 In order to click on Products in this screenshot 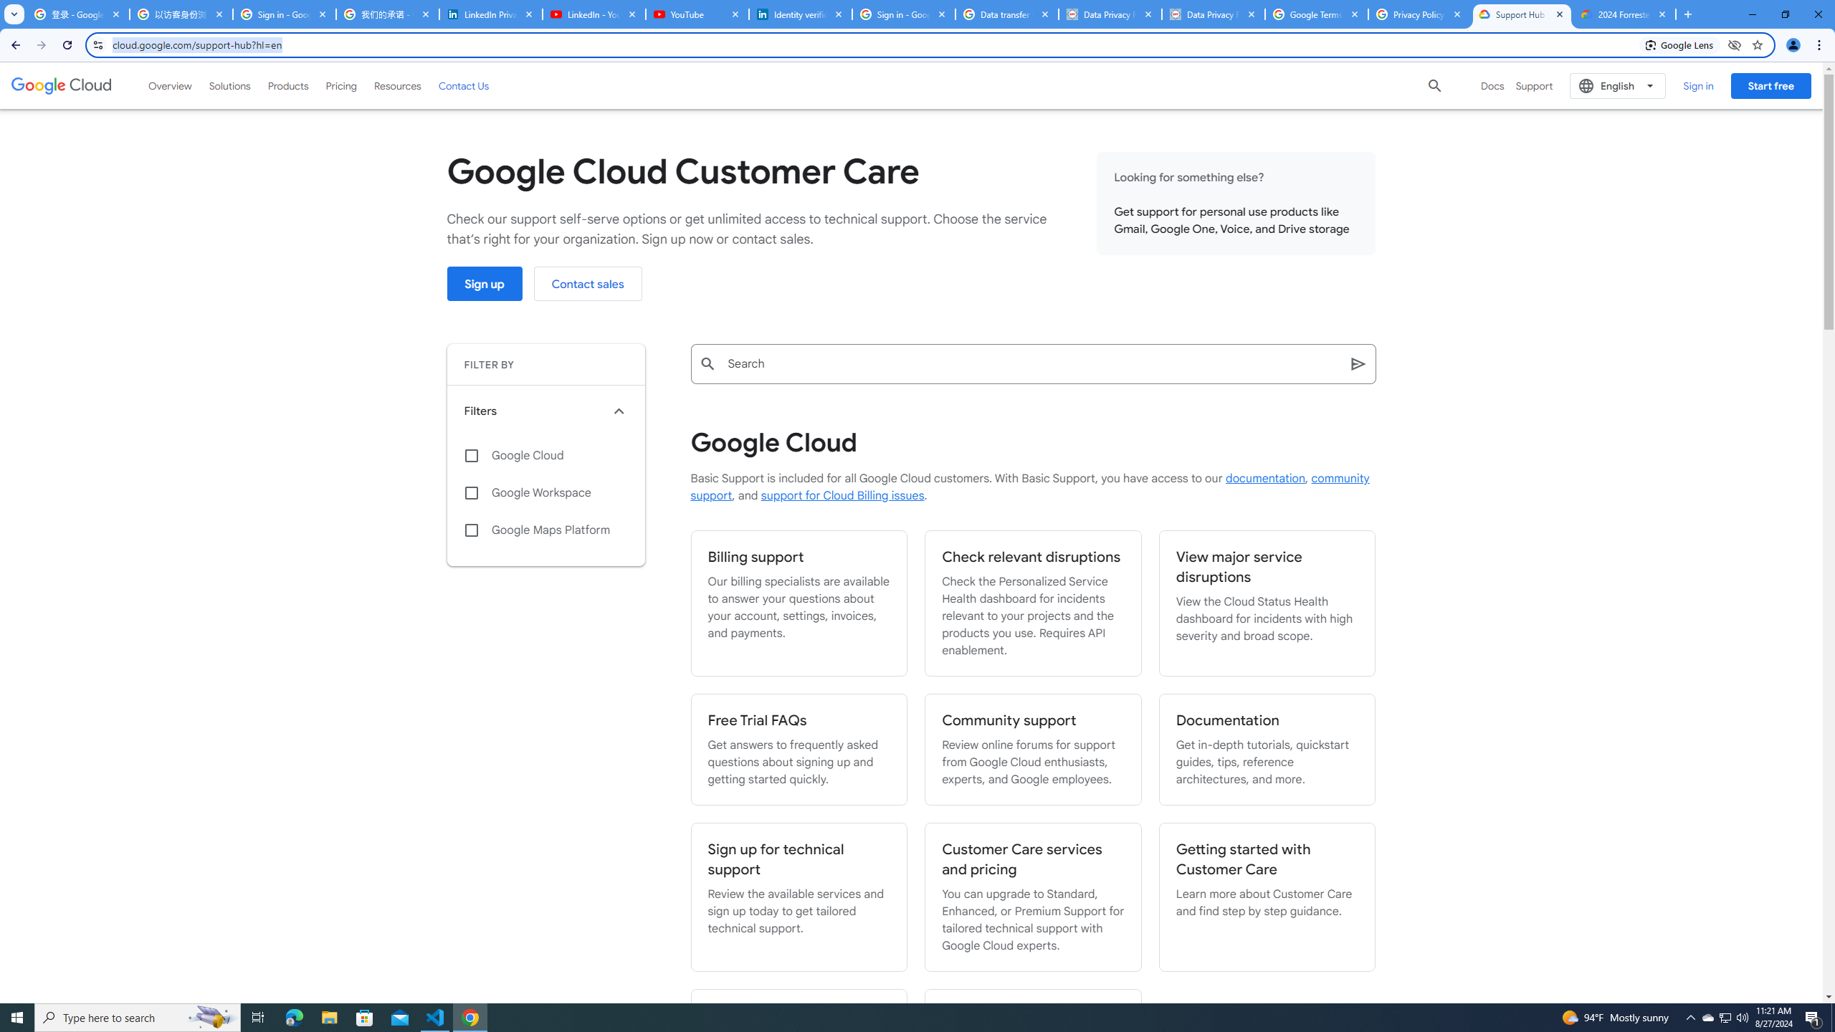, I will do `click(288, 85)`.